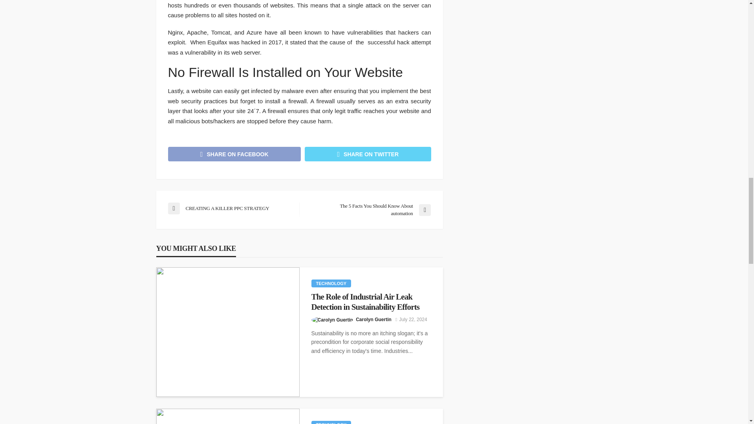 Image resolution: width=754 pixels, height=424 pixels. I want to click on Carolyn Guertin, so click(373, 320).